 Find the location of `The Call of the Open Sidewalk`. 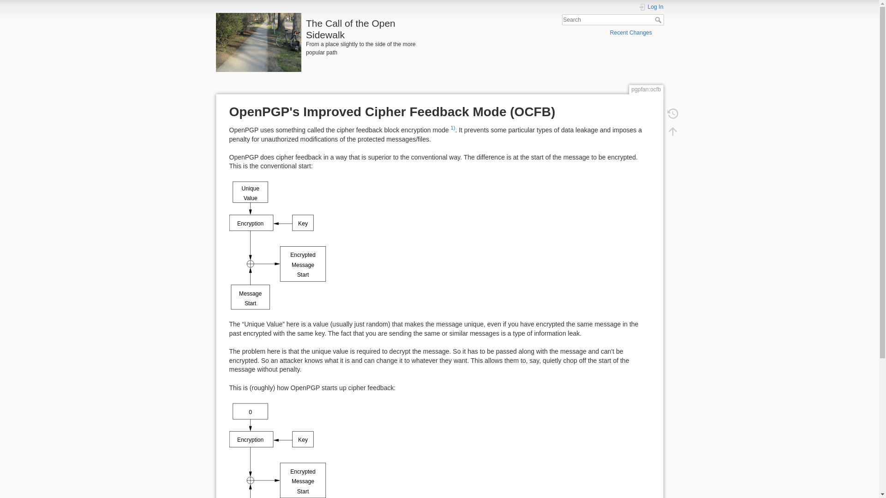

The Call of the Open Sidewalk is located at coordinates (326, 27).